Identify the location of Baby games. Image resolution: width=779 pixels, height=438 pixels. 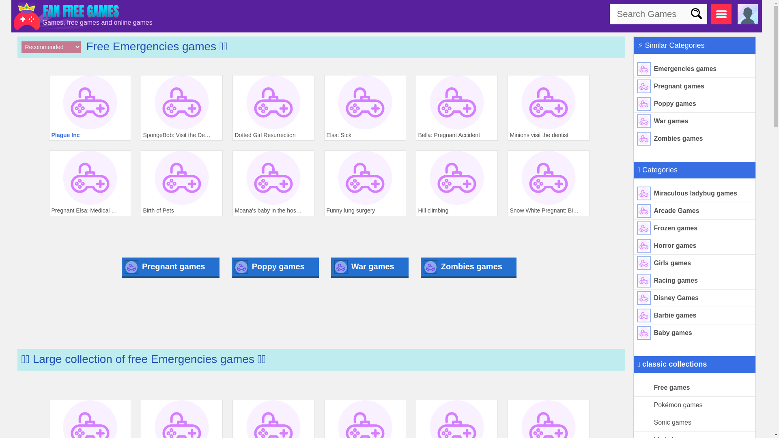
(695, 333).